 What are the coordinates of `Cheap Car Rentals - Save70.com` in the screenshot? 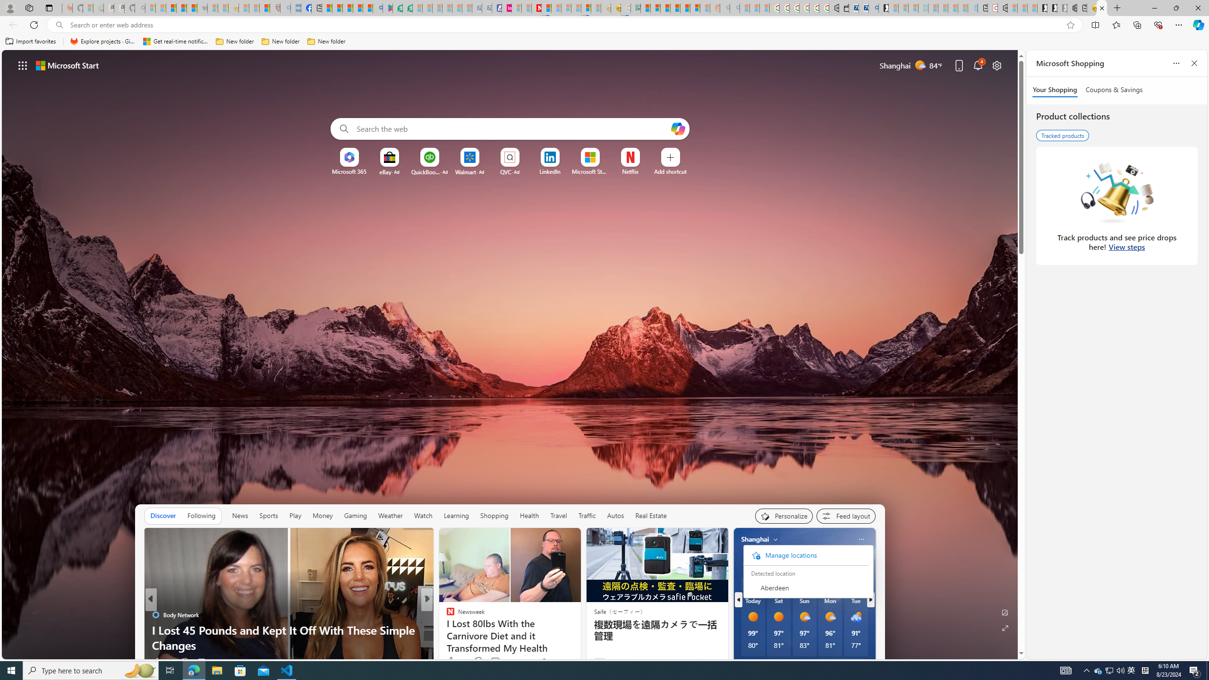 It's located at (863, 8).